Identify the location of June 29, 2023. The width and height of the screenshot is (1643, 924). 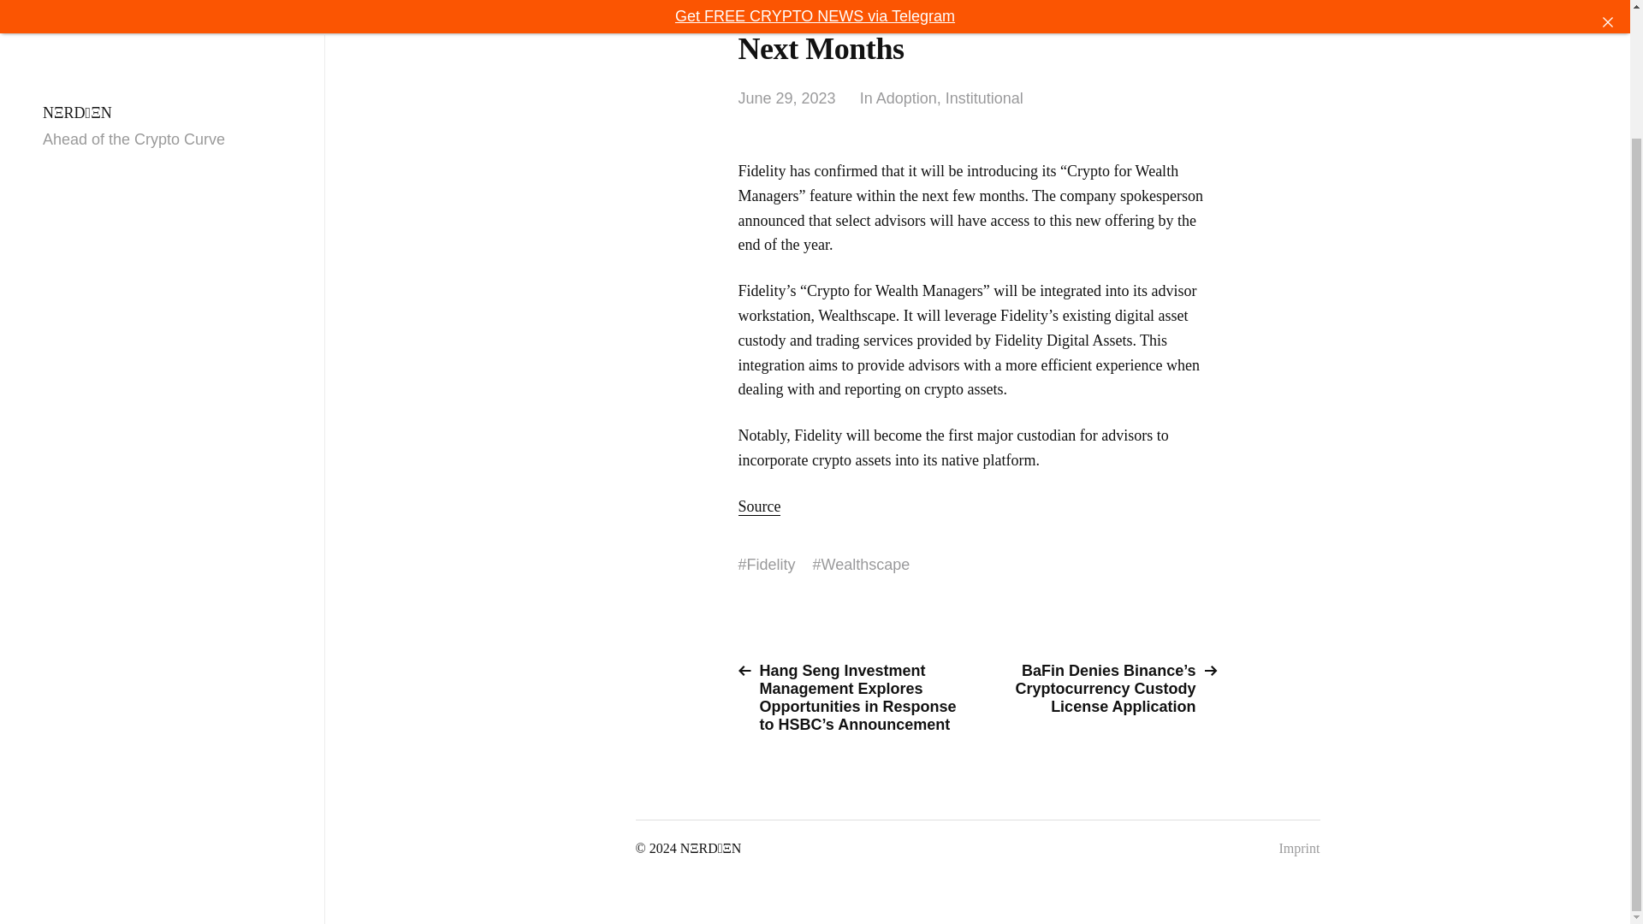
(786, 98).